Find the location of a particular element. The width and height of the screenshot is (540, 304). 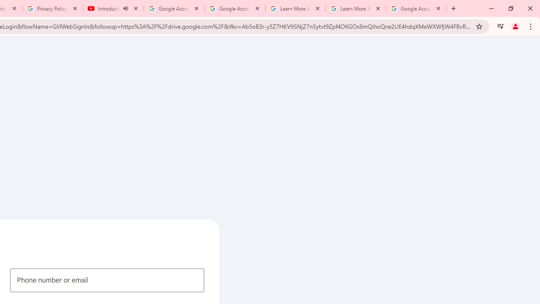

Google Account is located at coordinates (416, 8).